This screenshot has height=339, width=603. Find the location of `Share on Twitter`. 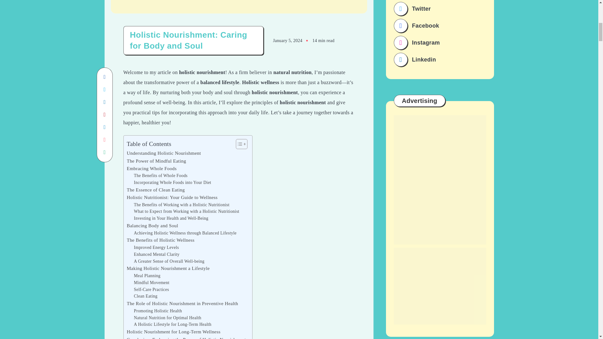

Share on Twitter is located at coordinates (104, 89).